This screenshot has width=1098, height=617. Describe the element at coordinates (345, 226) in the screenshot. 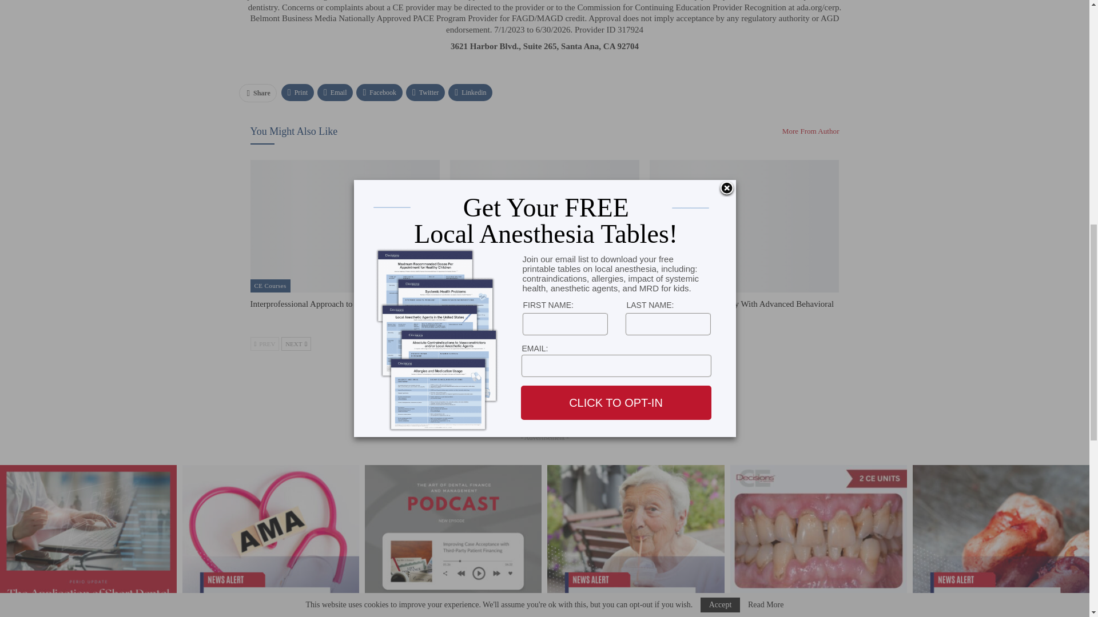

I see `Interprofessional Approach to Xerostomia Treatment` at that location.